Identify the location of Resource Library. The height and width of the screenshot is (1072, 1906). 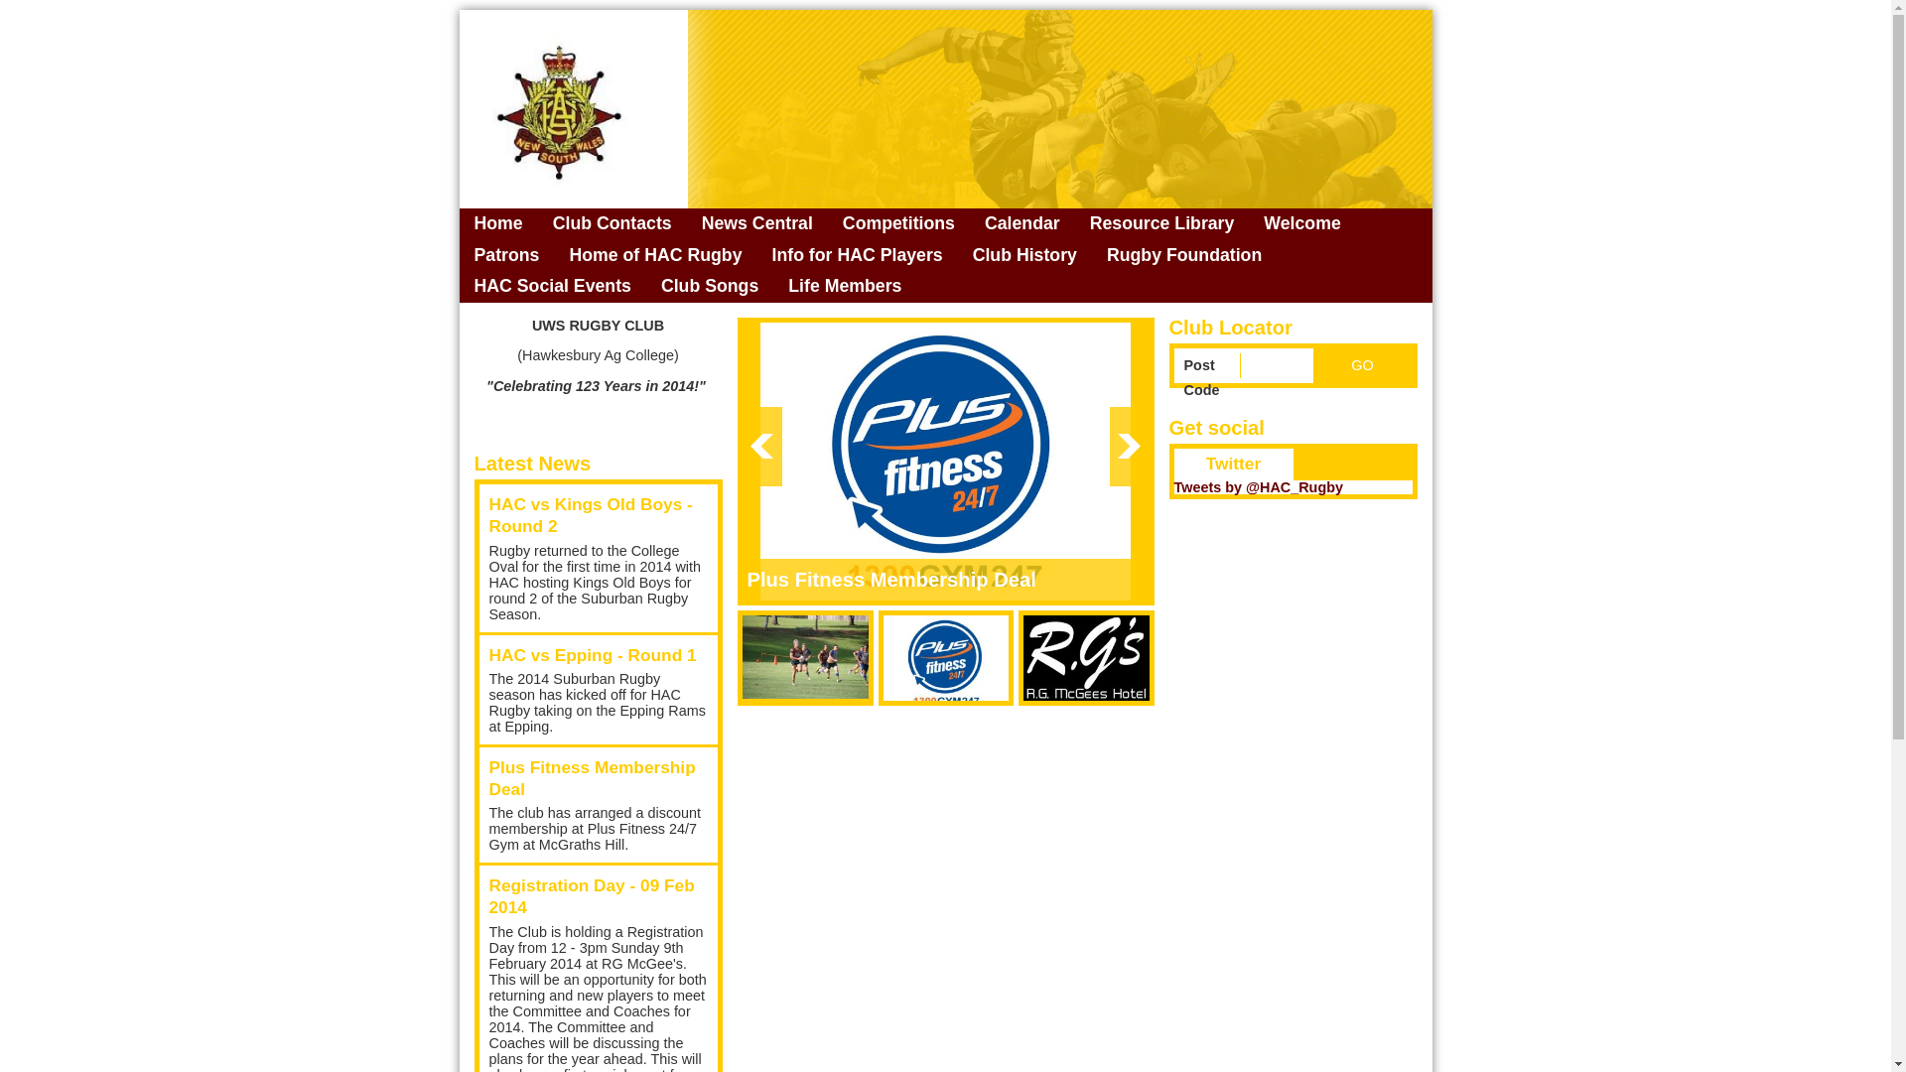
(1162, 224).